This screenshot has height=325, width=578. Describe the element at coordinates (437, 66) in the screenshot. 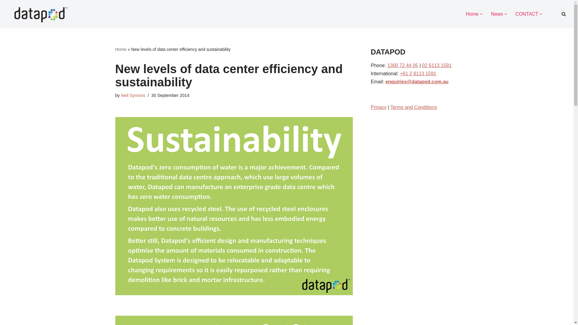

I see `02 6113 1591` at that location.